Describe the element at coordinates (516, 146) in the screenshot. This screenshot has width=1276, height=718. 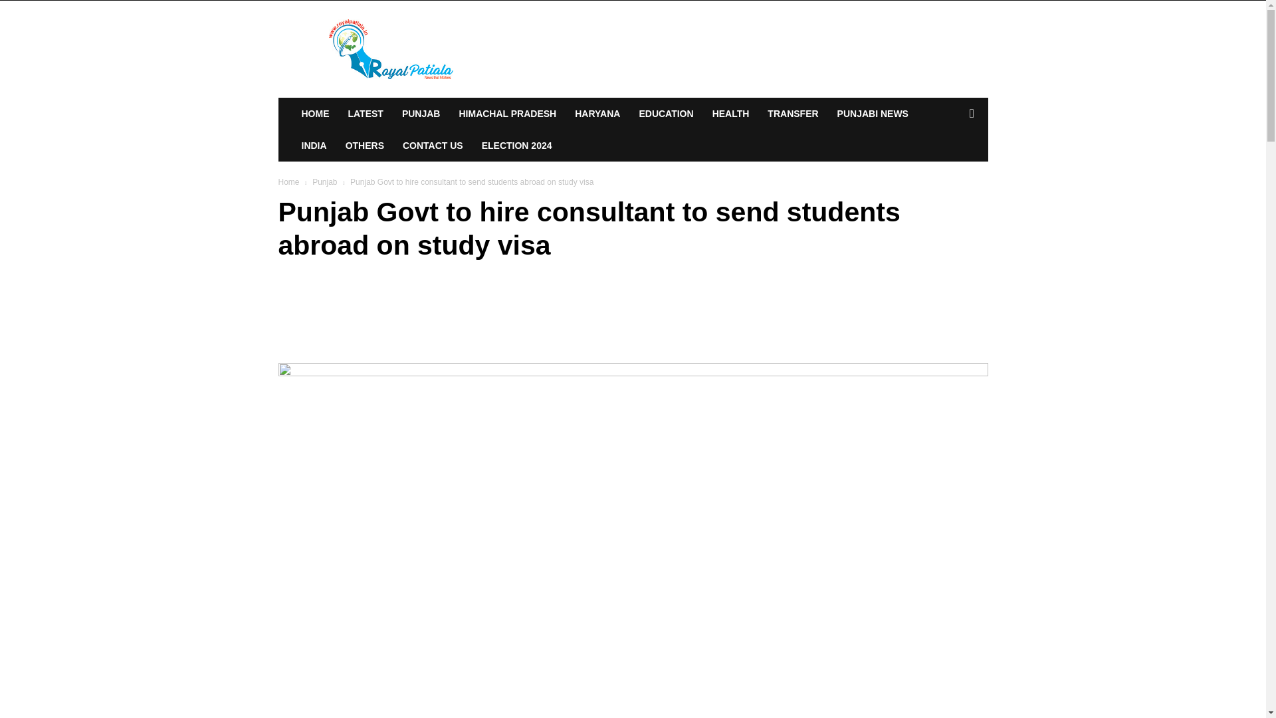
I see `ELECTION 2024` at that location.